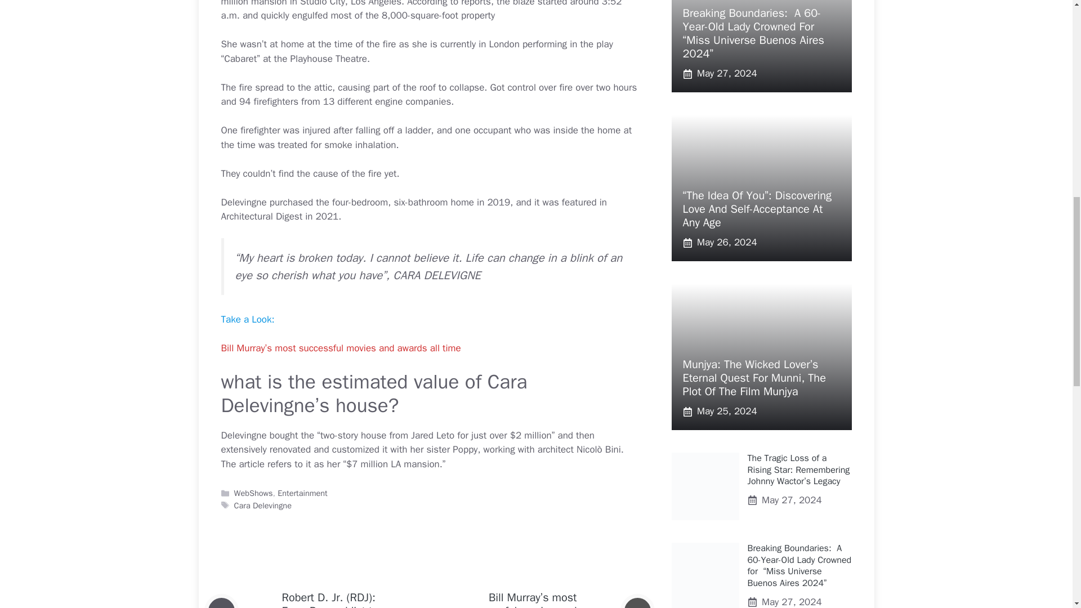 The image size is (1081, 608). Describe the element at coordinates (302, 493) in the screenshot. I see `Entertainment` at that location.